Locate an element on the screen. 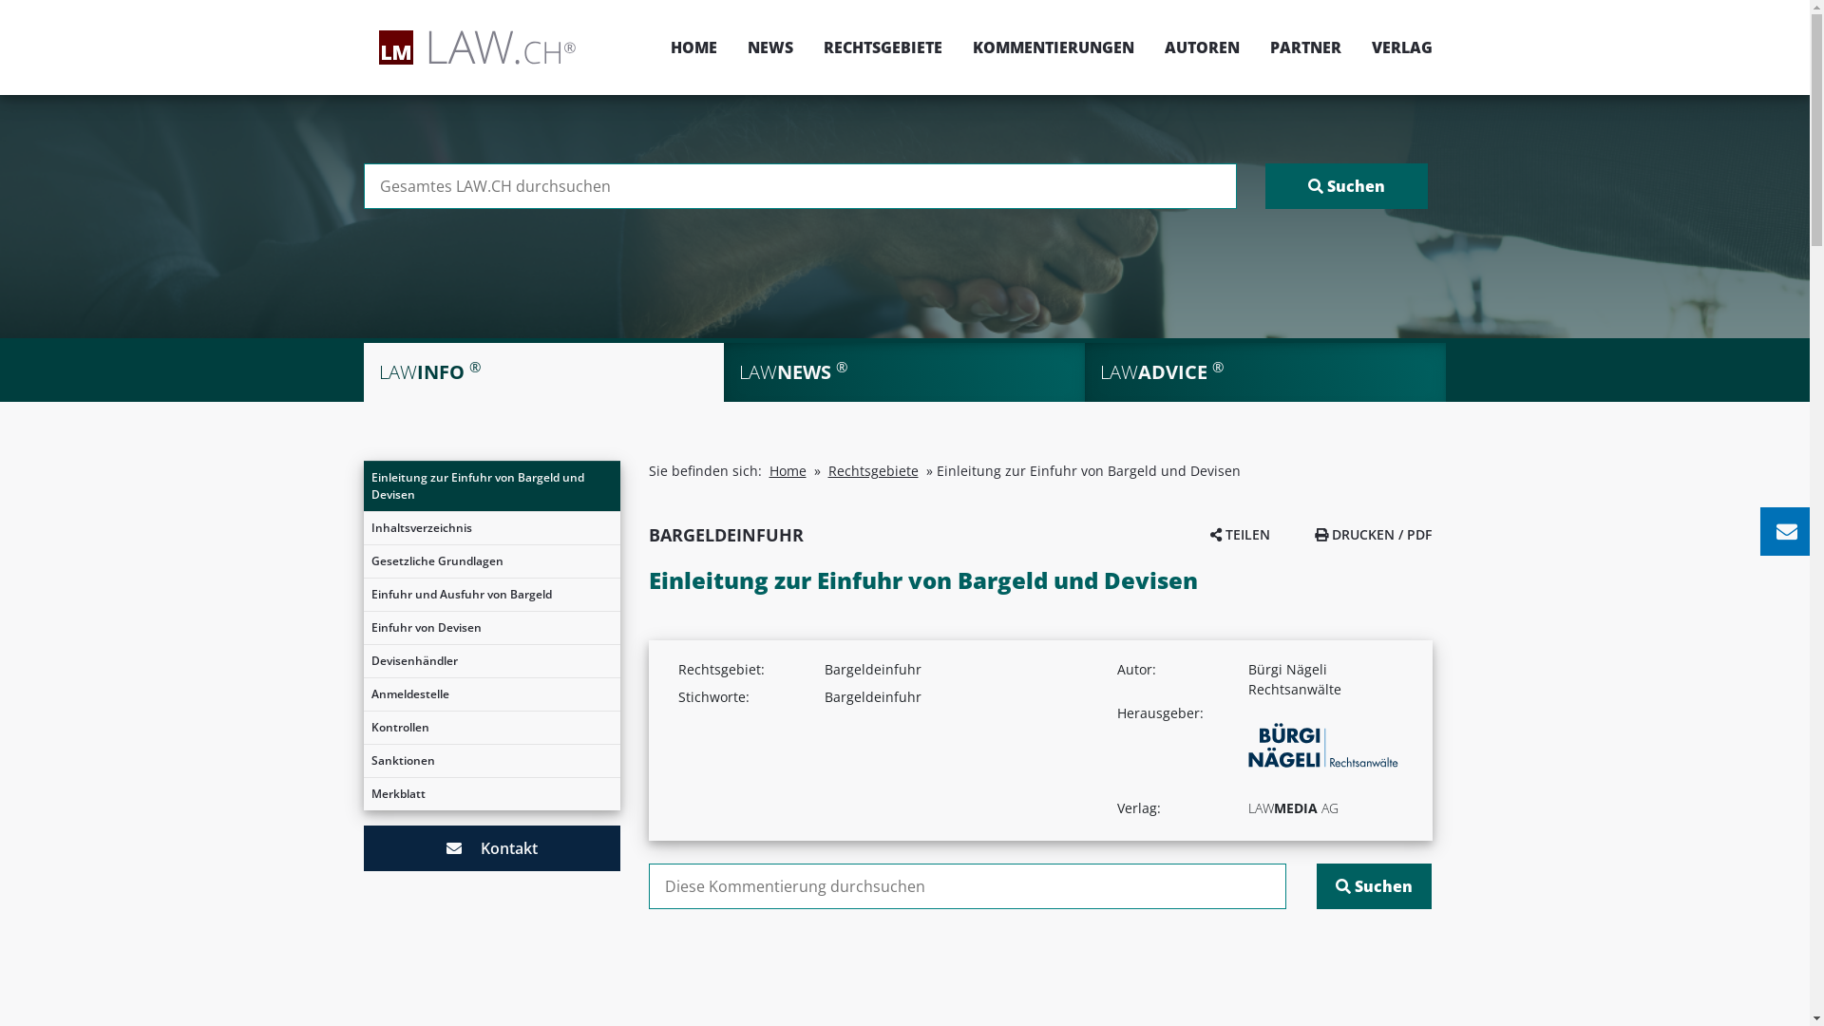  Sanktionen is located at coordinates (491, 761).